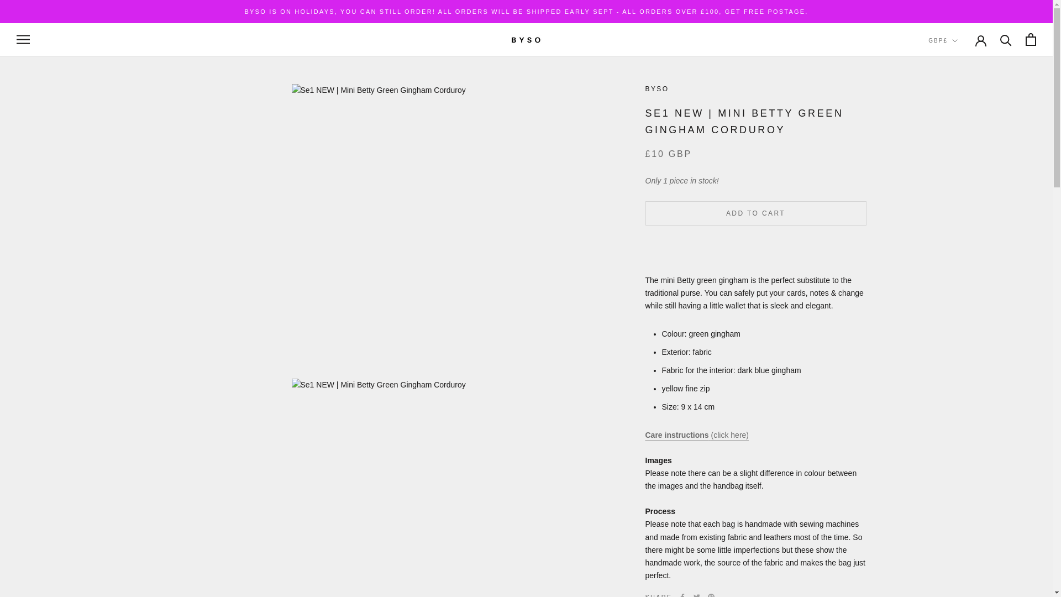 The width and height of the screenshot is (1061, 597). I want to click on ISK, so click(963, 240).